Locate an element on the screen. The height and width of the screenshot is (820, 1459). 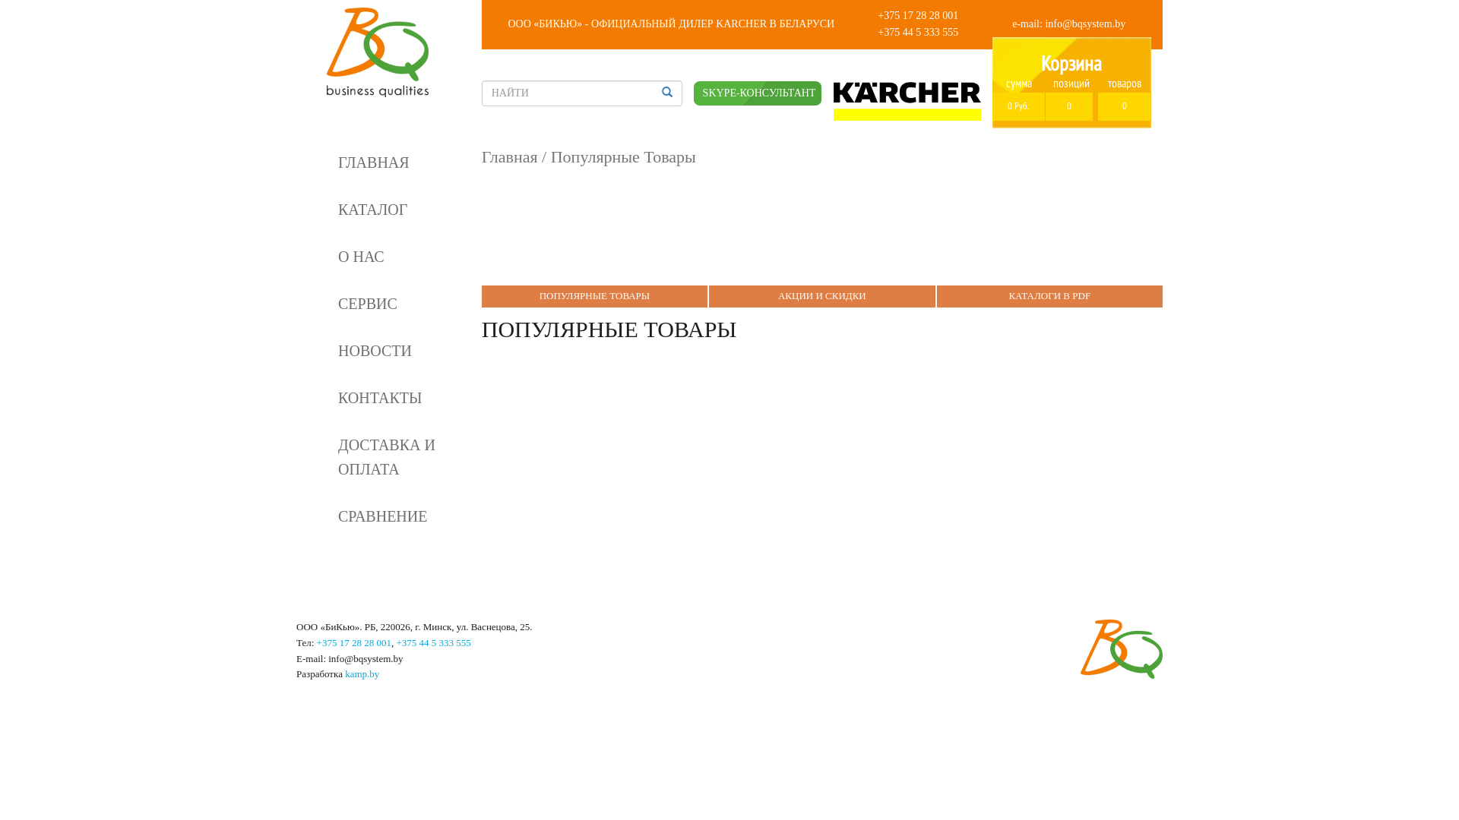
+375 44 5 333 555 is located at coordinates (433, 642).